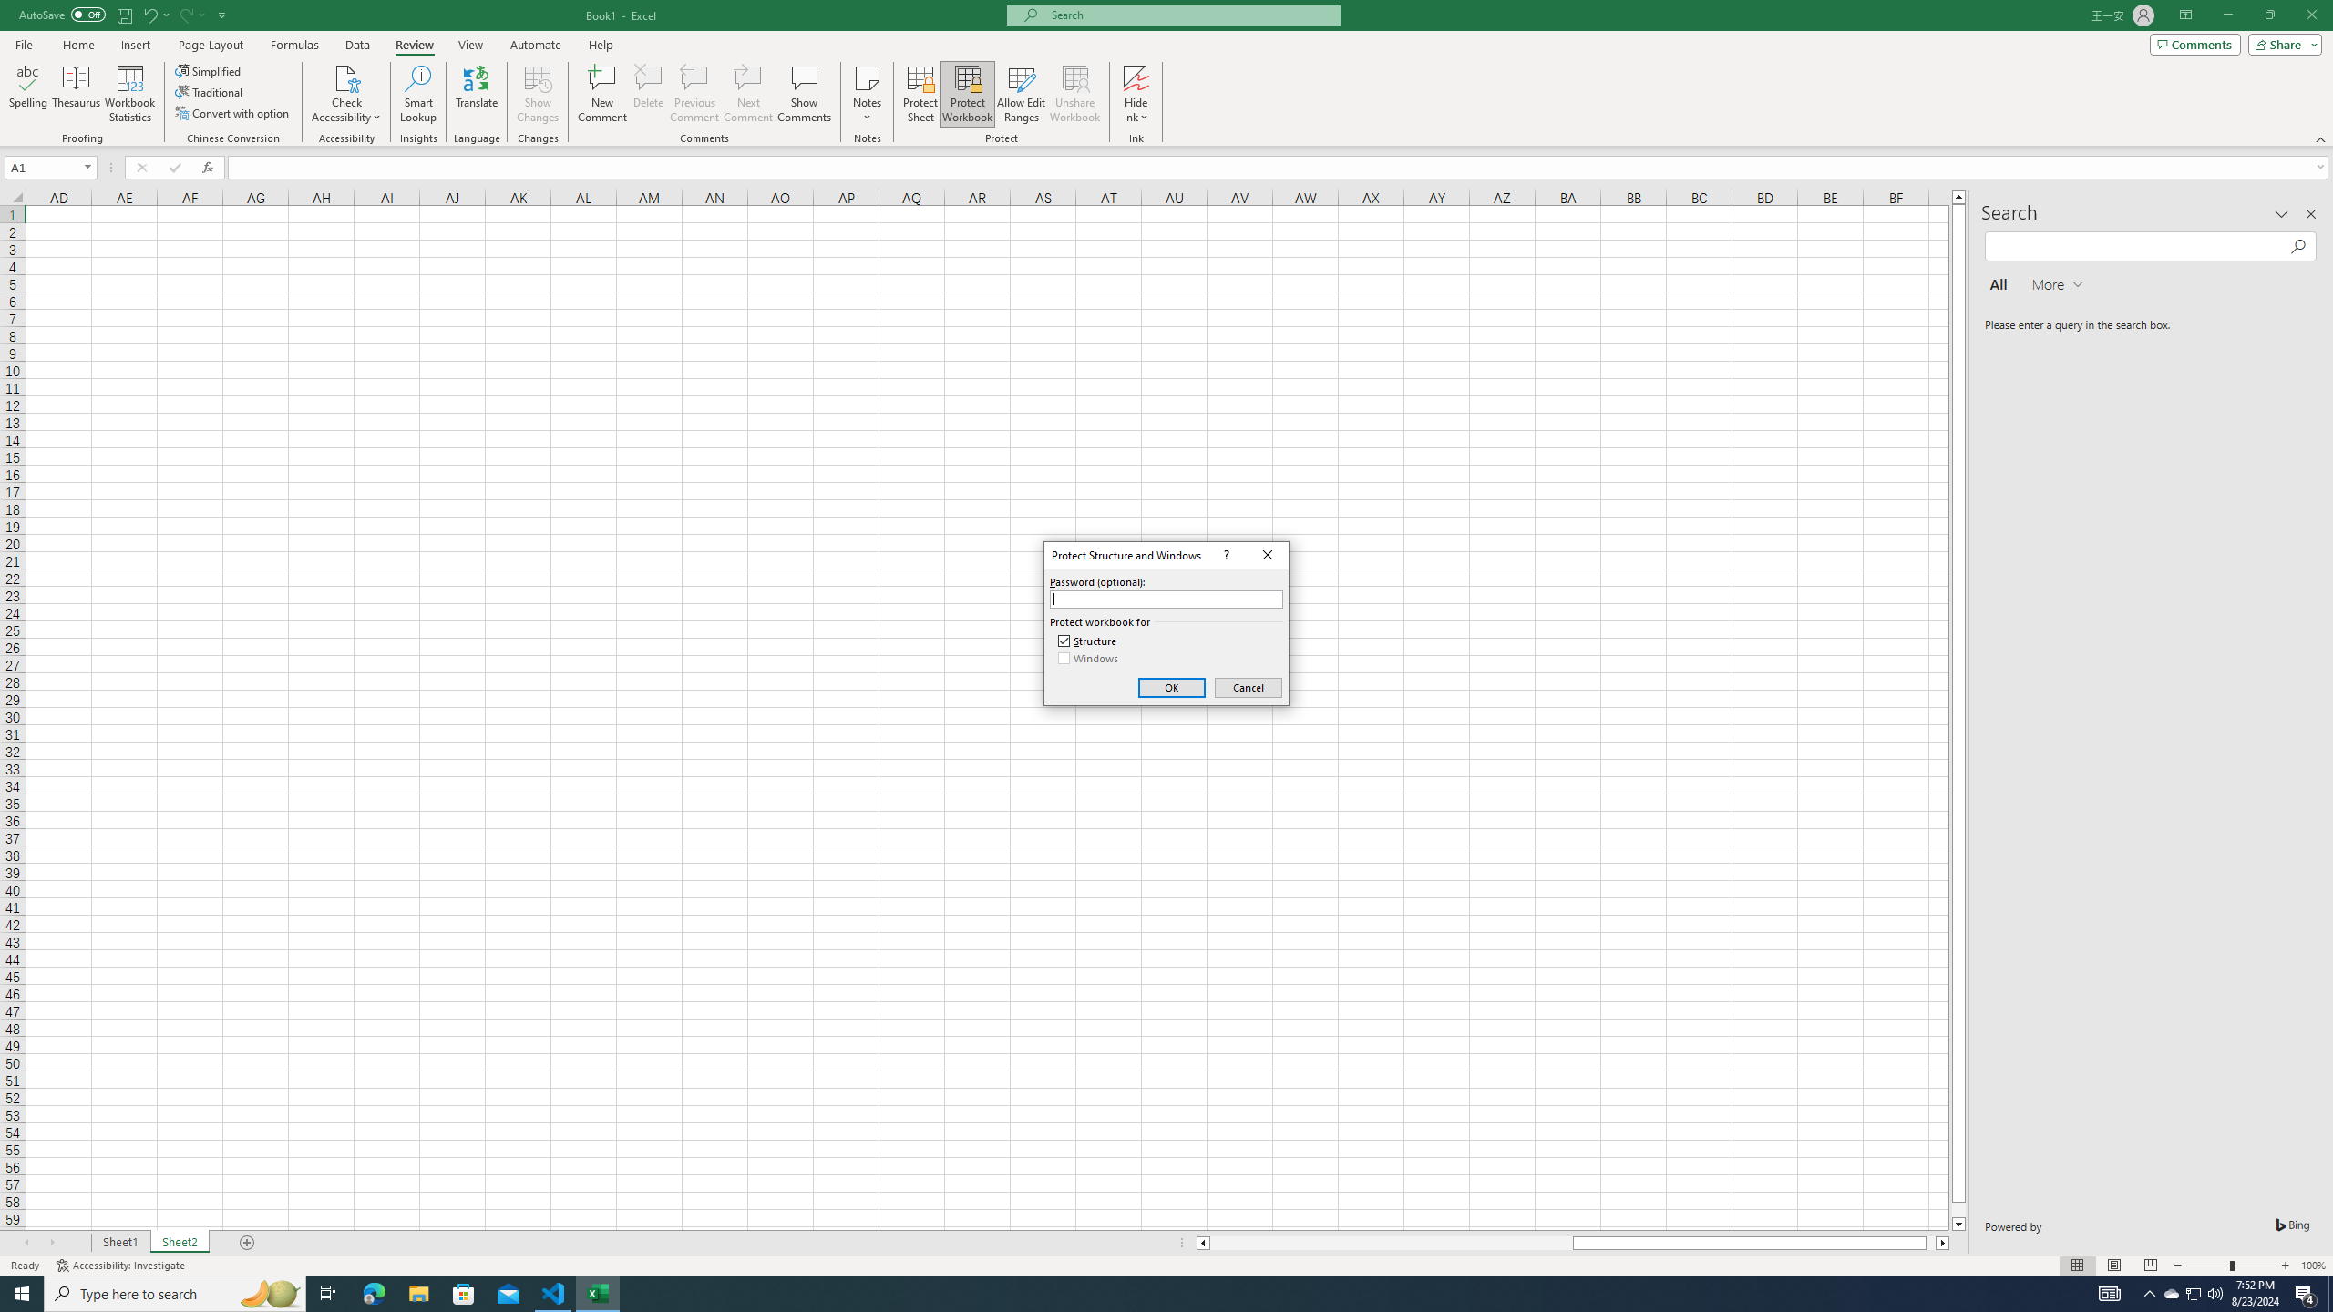 This screenshot has height=1312, width=2333. Describe the element at coordinates (1166, 600) in the screenshot. I see `Password (optional):` at that location.